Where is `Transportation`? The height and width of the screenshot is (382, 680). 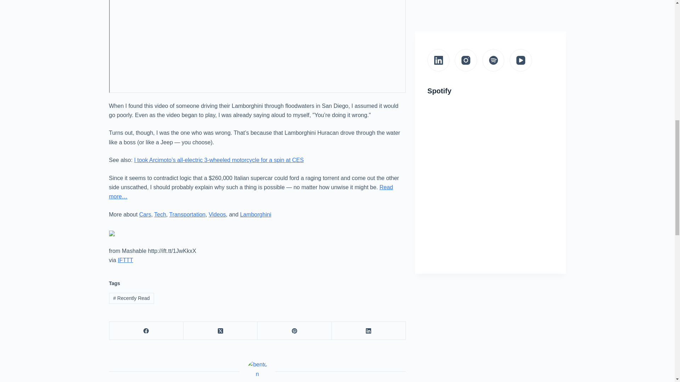 Transportation is located at coordinates (188, 214).